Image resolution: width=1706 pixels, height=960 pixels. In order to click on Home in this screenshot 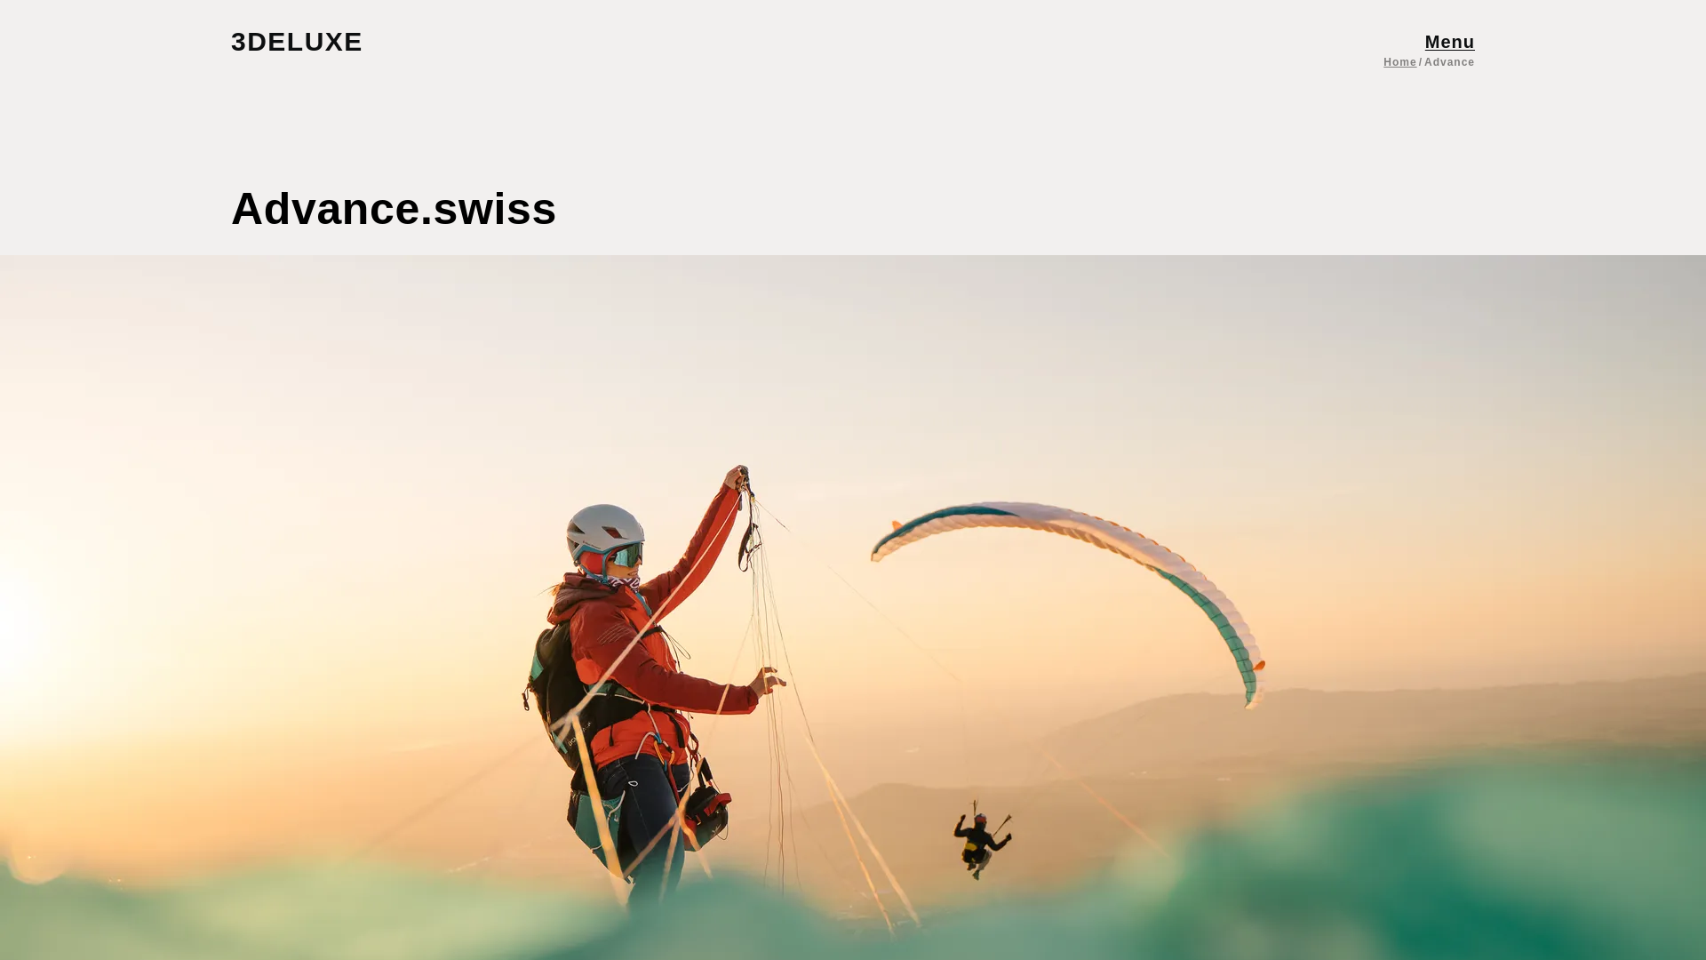, I will do `click(1399, 61)`.